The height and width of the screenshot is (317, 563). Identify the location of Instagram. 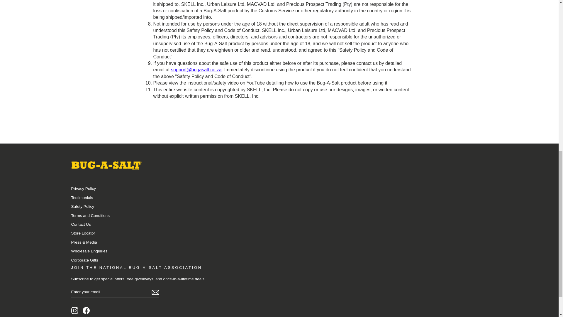
(74, 311).